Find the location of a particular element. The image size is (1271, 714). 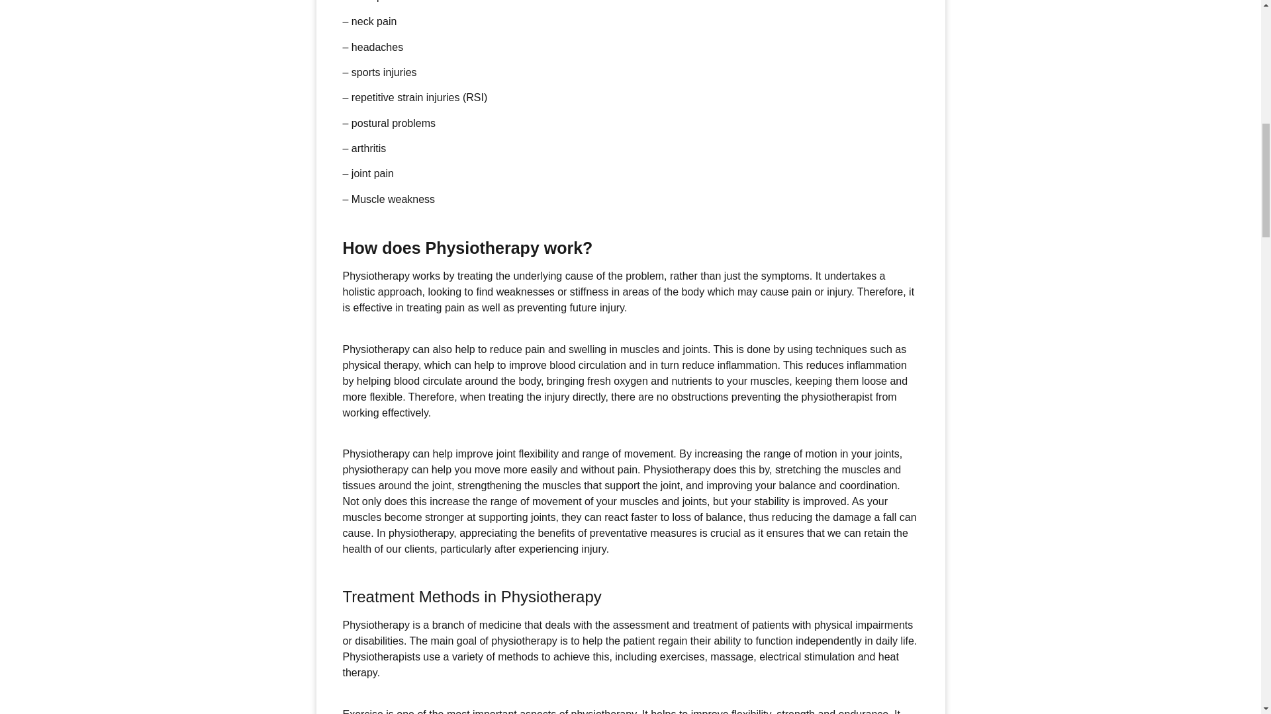

flexibility is located at coordinates (538, 454).